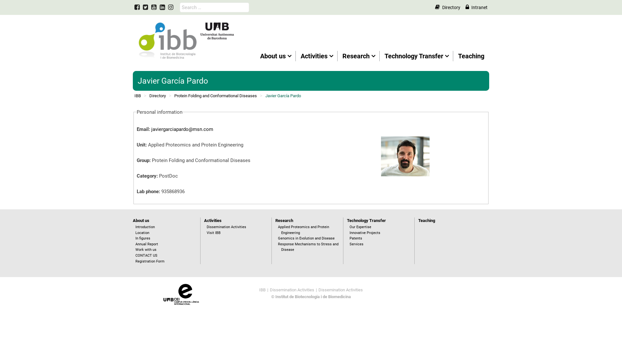 The image size is (622, 350). I want to click on Services, so click(356, 244).